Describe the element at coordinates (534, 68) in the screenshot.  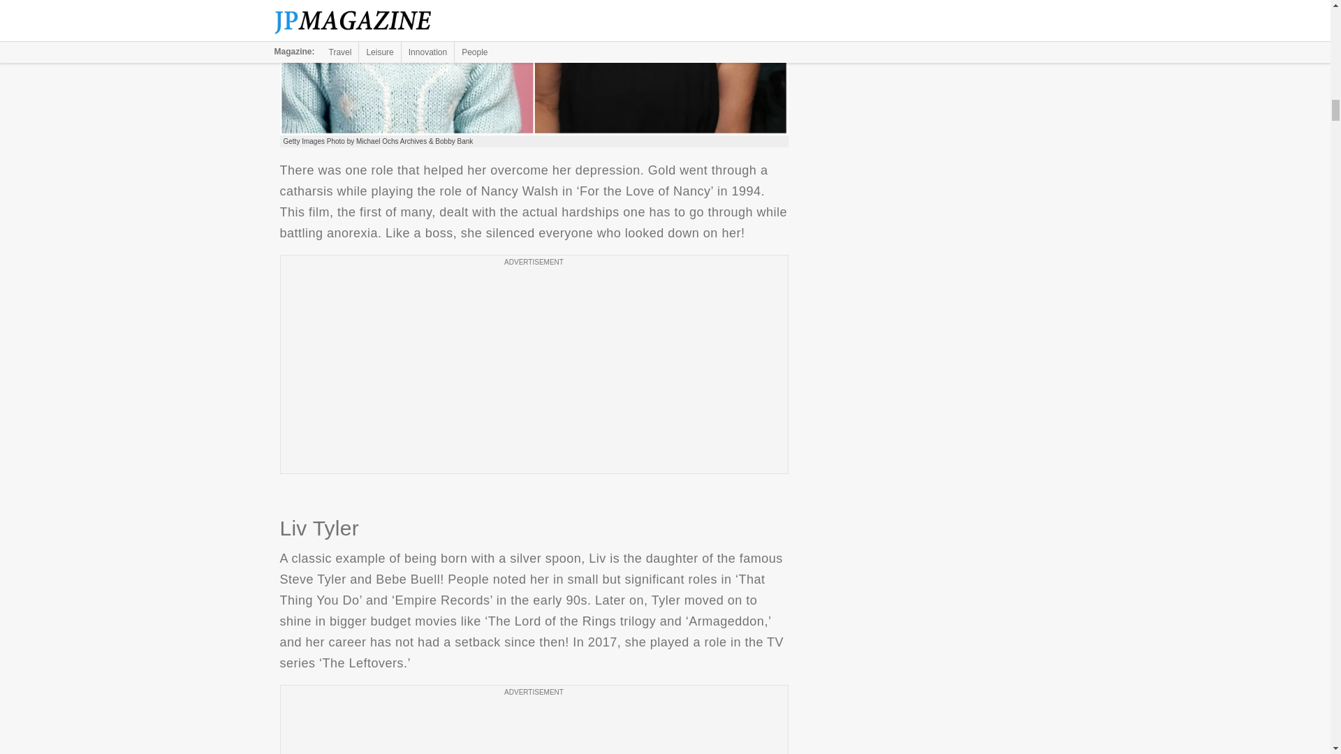
I see `Tracey Gold` at that location.